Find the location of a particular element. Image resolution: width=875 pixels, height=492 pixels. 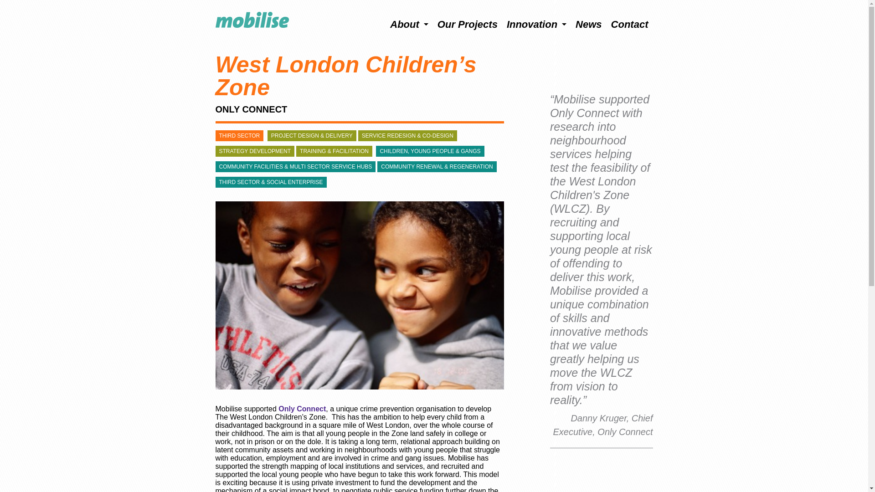

News is located at coordinates (589, 24).